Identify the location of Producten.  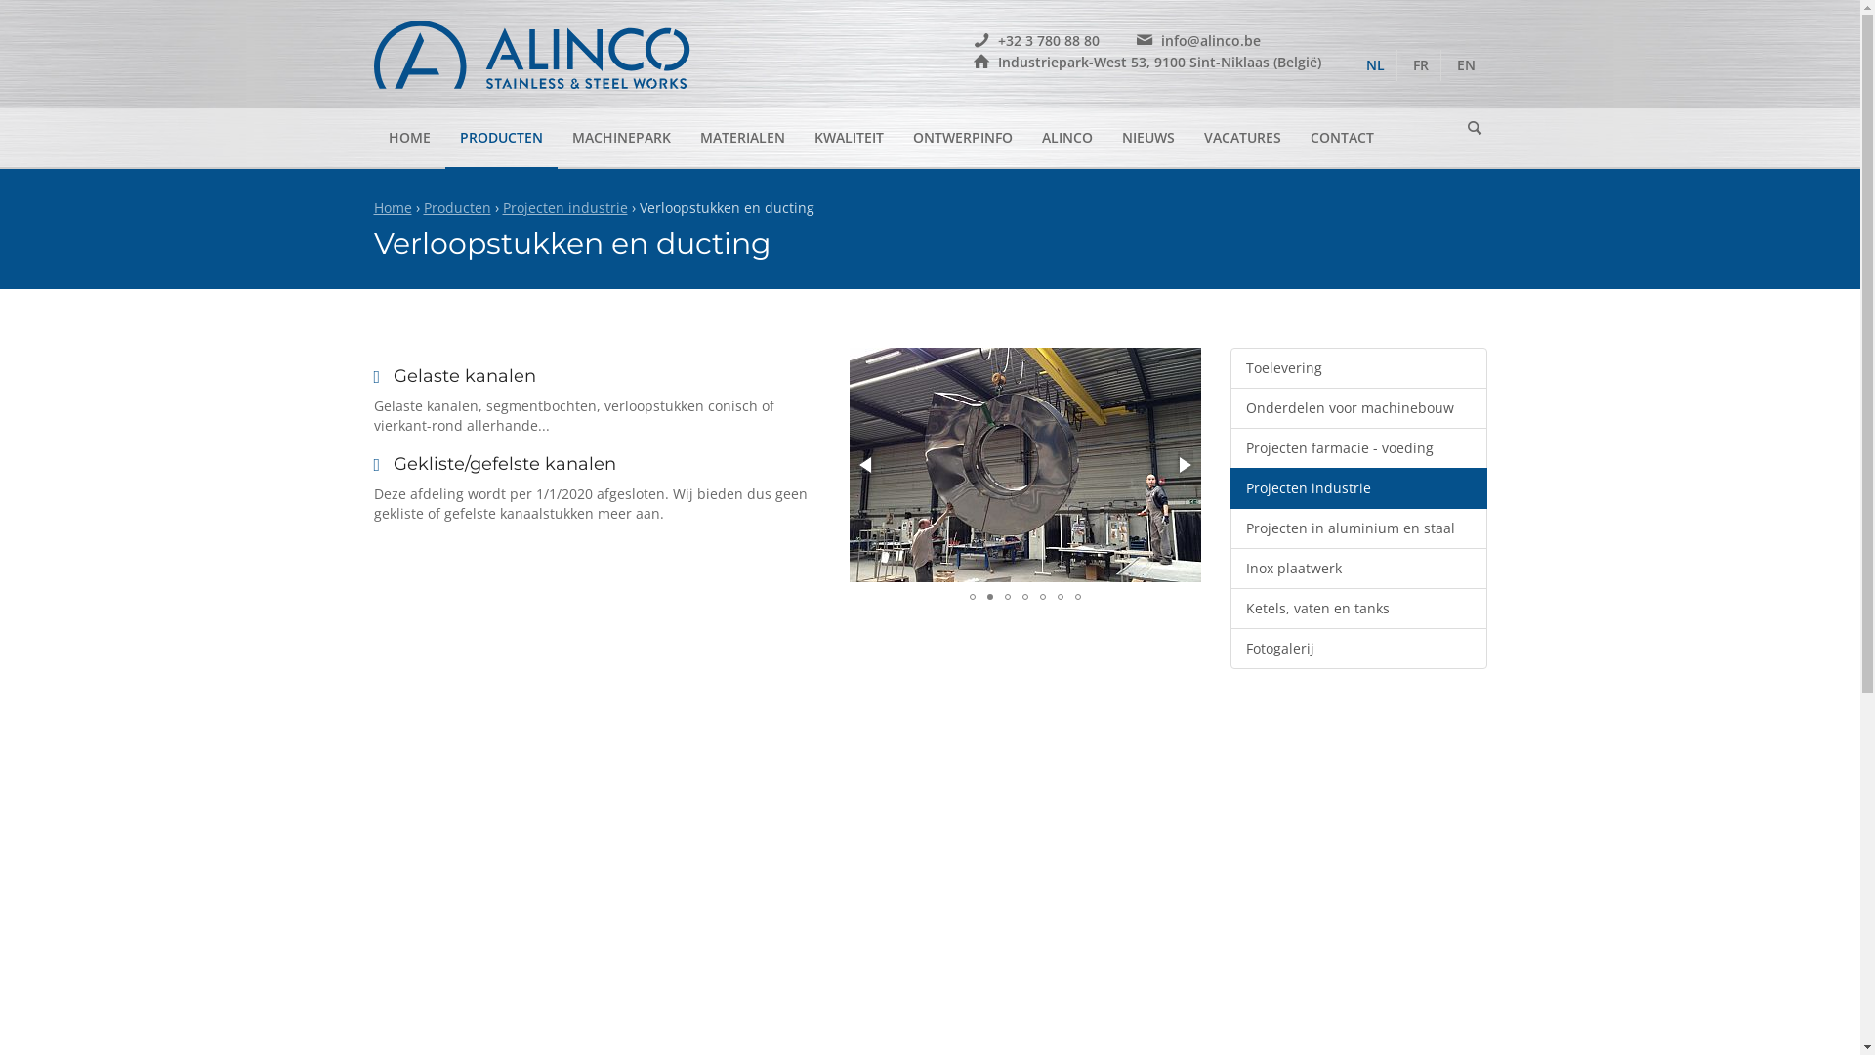
(457, 207).